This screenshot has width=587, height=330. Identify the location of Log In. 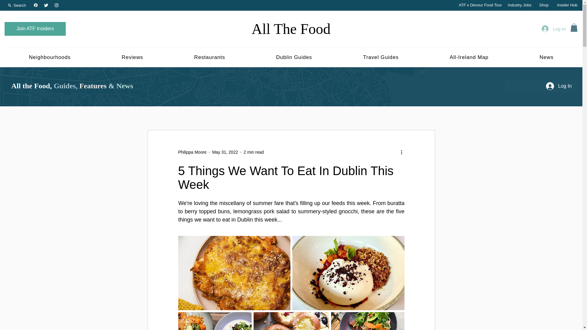
(554, 29).